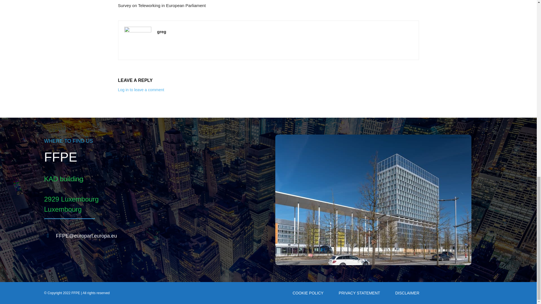 This screenshot has width=541, height=304. I want to click on Survey on Teleworking in European Parliament, so click(162, 5).